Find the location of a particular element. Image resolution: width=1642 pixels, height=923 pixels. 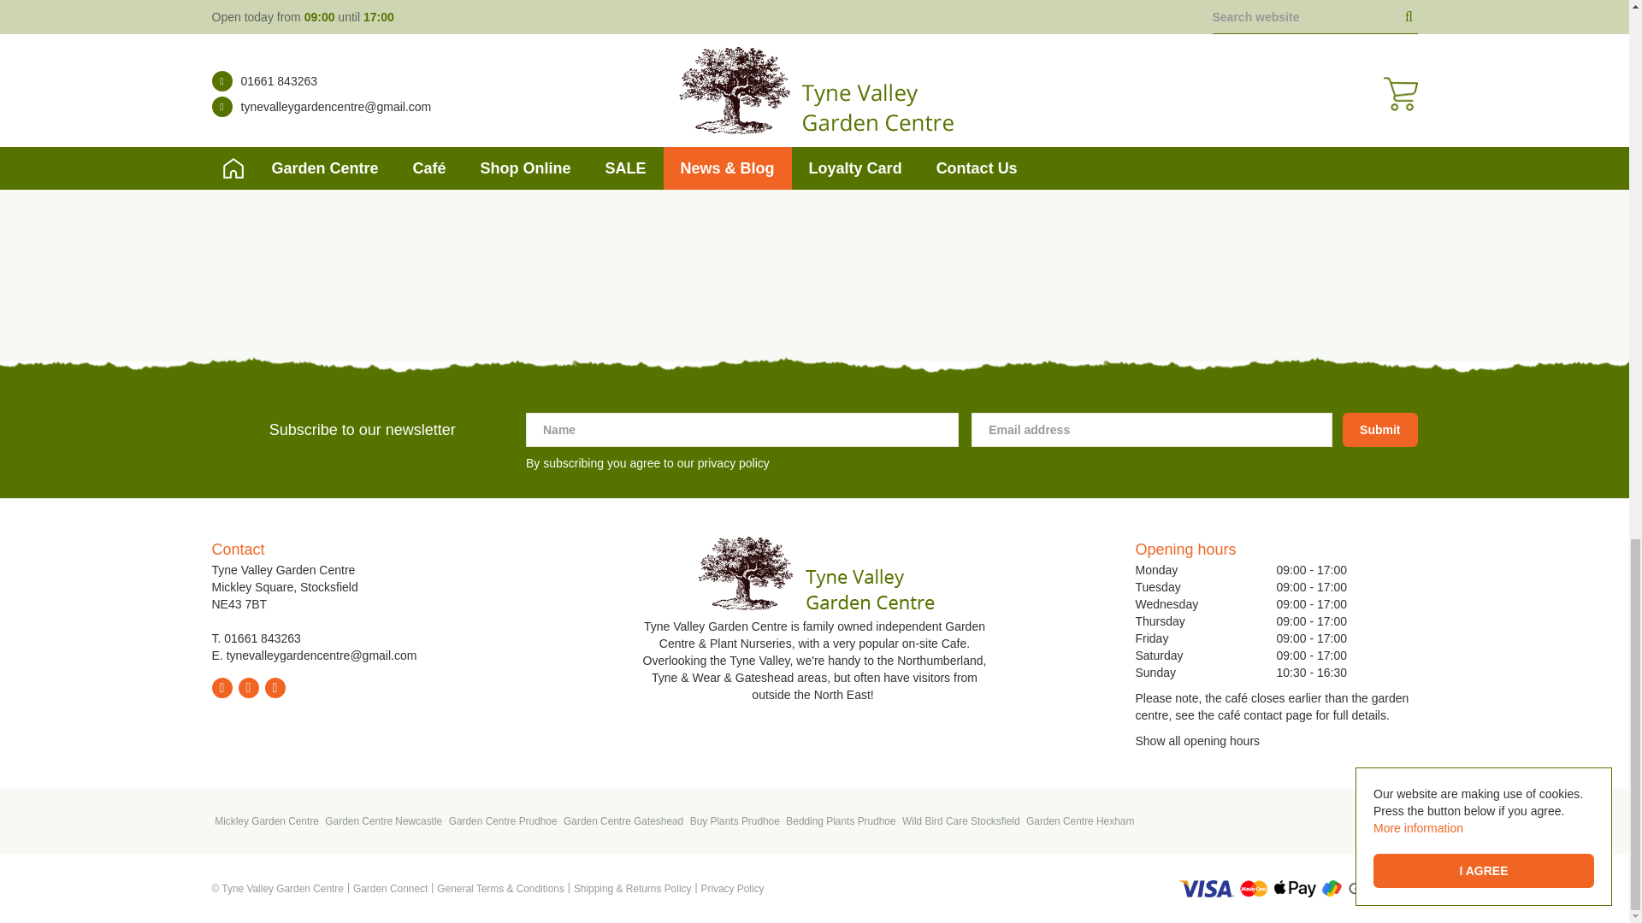

Submit is located at coordinates (1379, 429).